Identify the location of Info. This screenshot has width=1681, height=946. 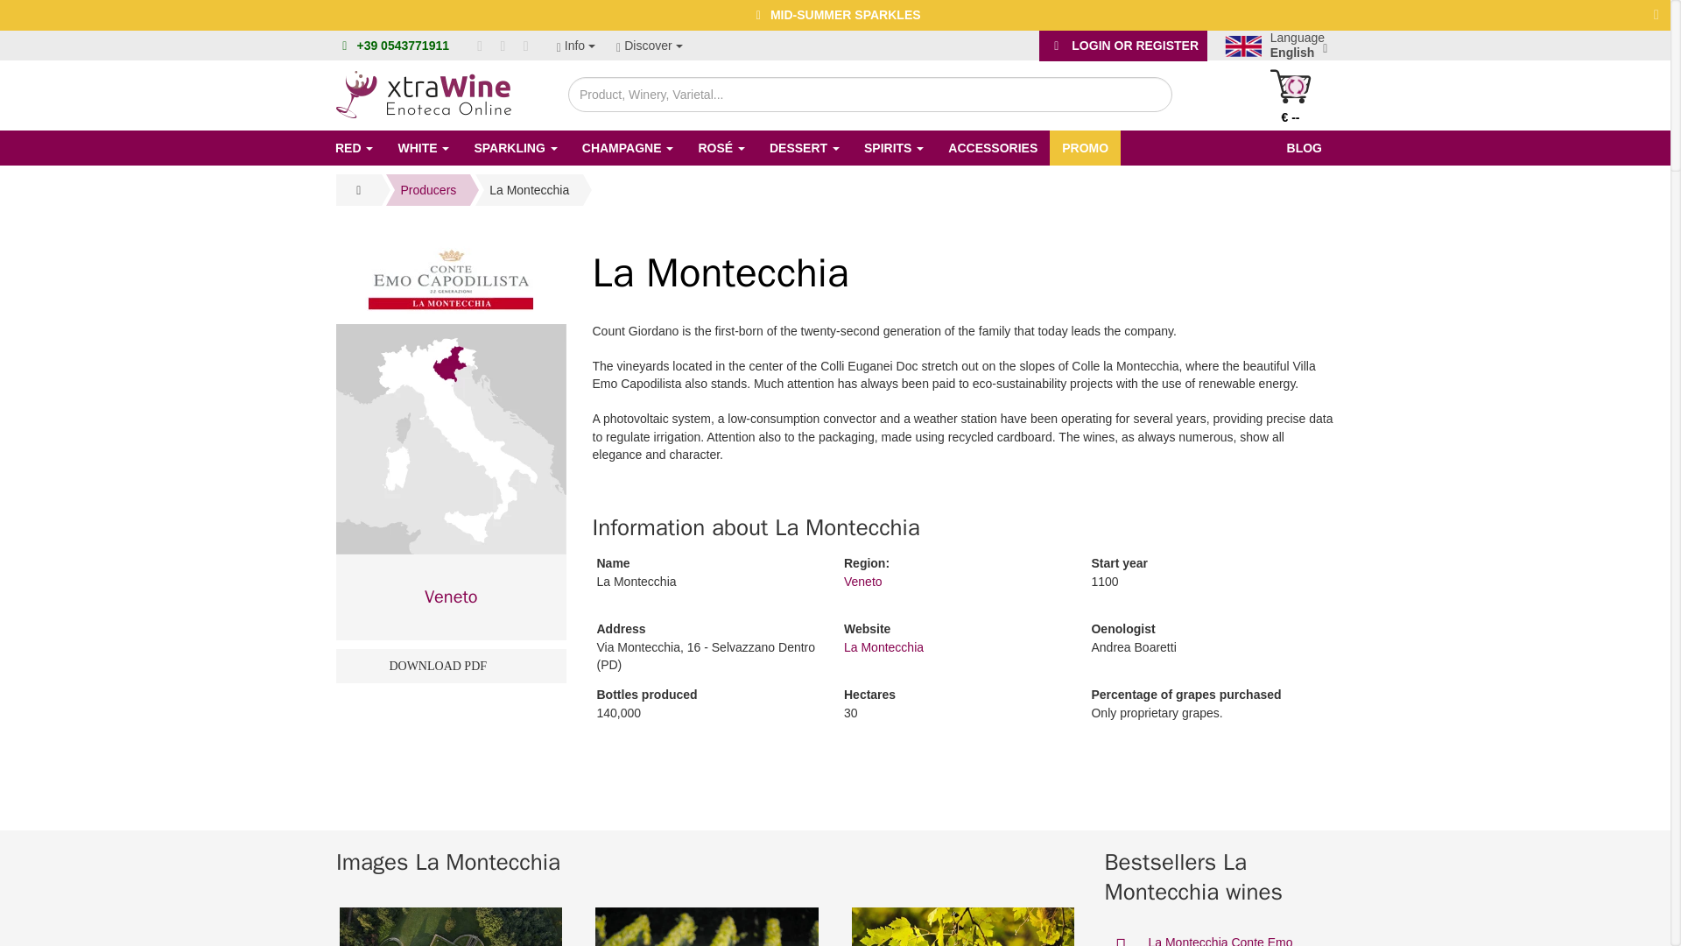
(575, 46).